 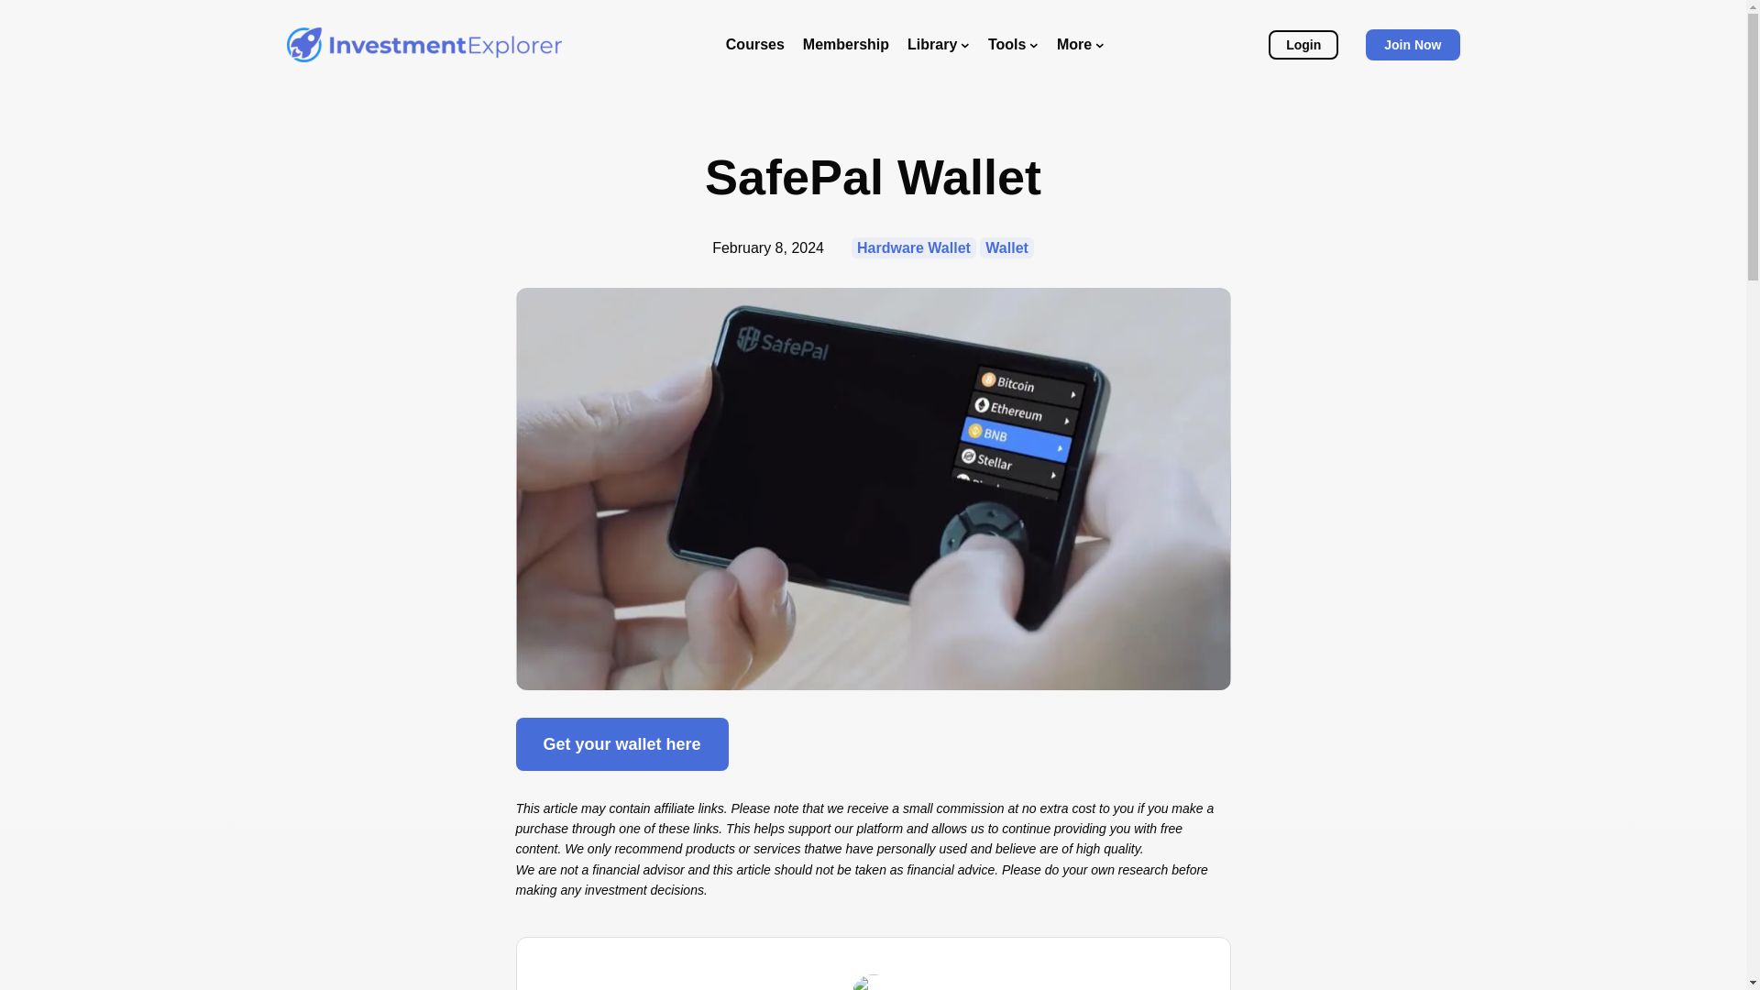 What do you see at coordinates (914, 247) in the screenshot?
I see `Hardware Wallet` at bounding box center [914, 247].